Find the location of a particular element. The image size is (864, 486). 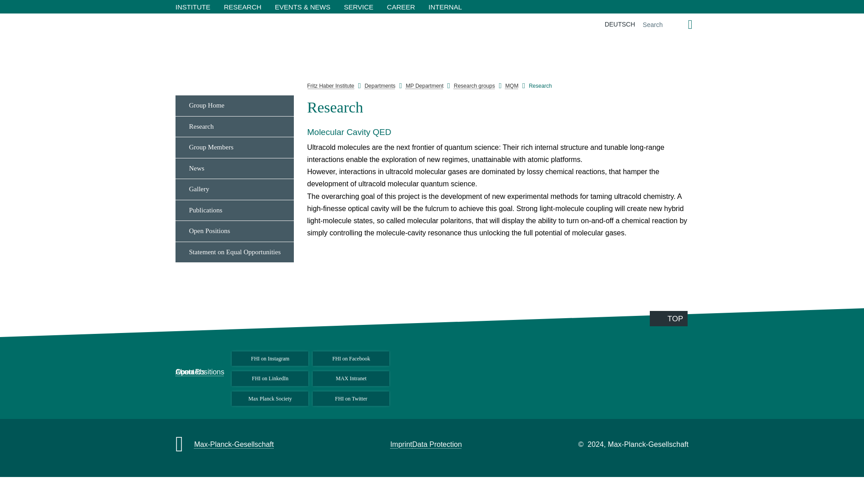

INSTITUTE is located at coordinates (193, 6).